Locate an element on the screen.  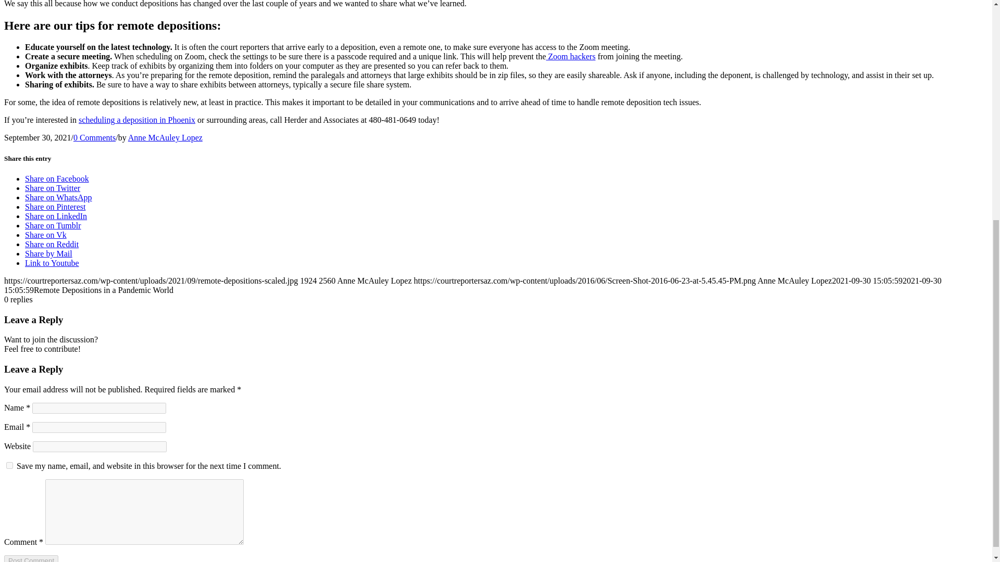
0 Comments is located at coordinates (94, 137).